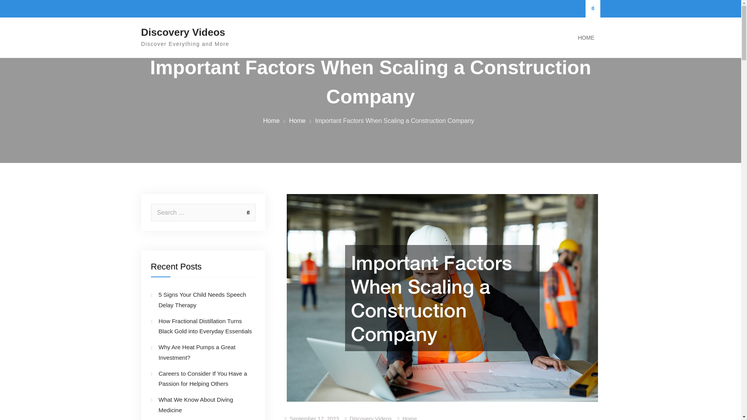  What do you see at coordinates (370, 418) in the screenshot?
I see `Discovery Videos` at bounding box center [370, 418].